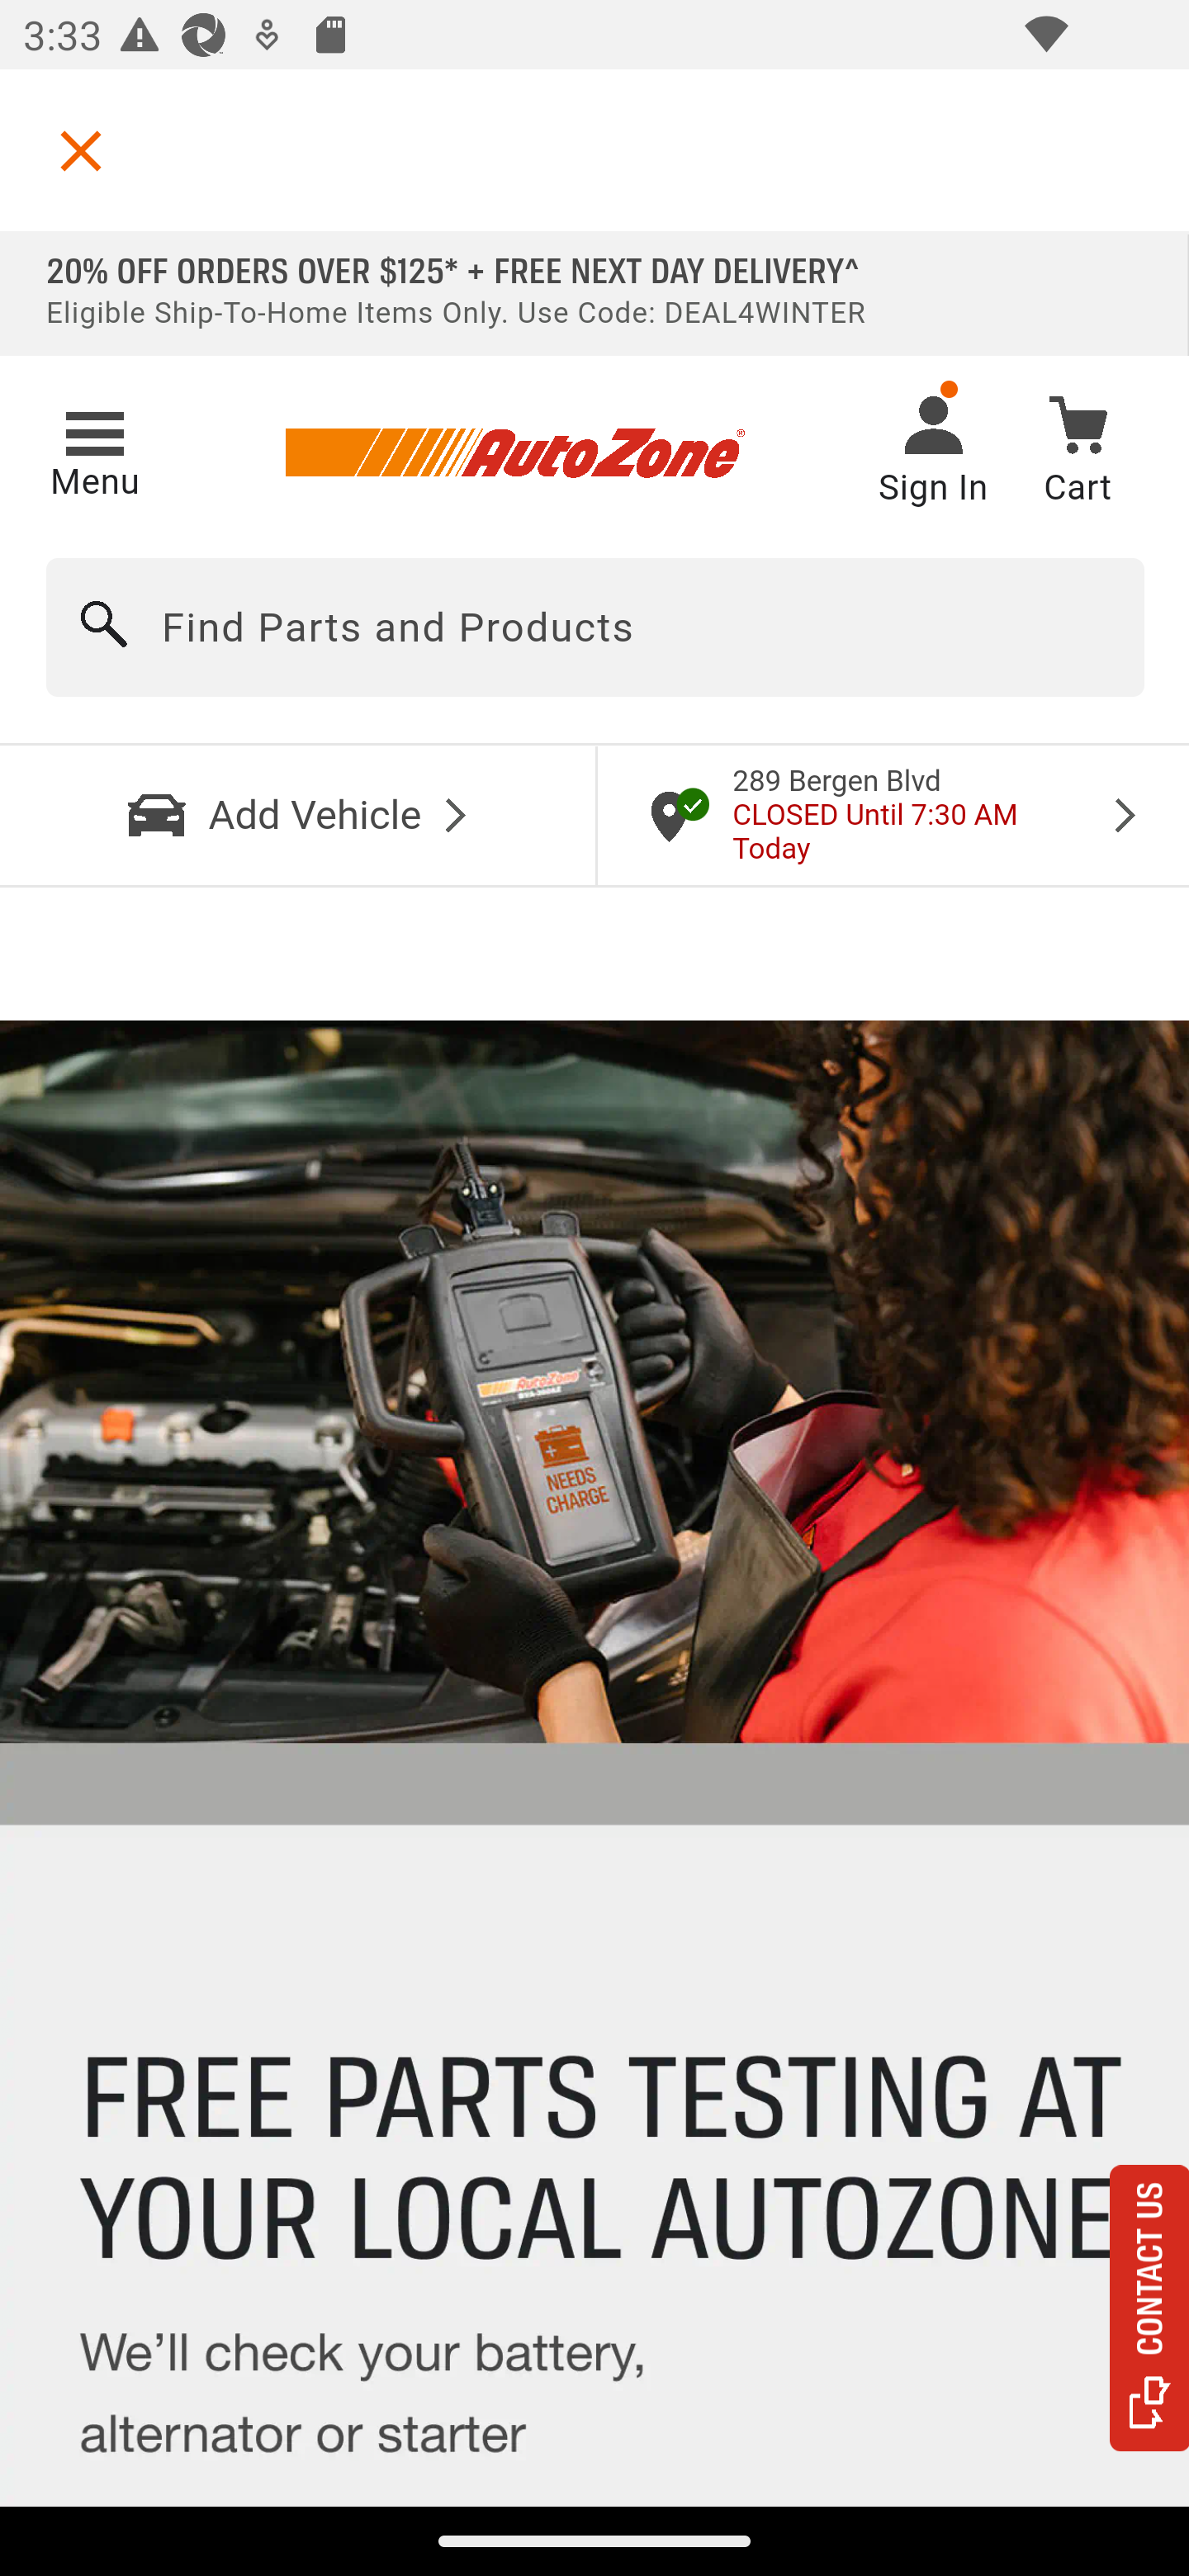  Describe the element at coordinates (1077, 456) in the screenshot. I see `shopping cart 0 items` at that location.